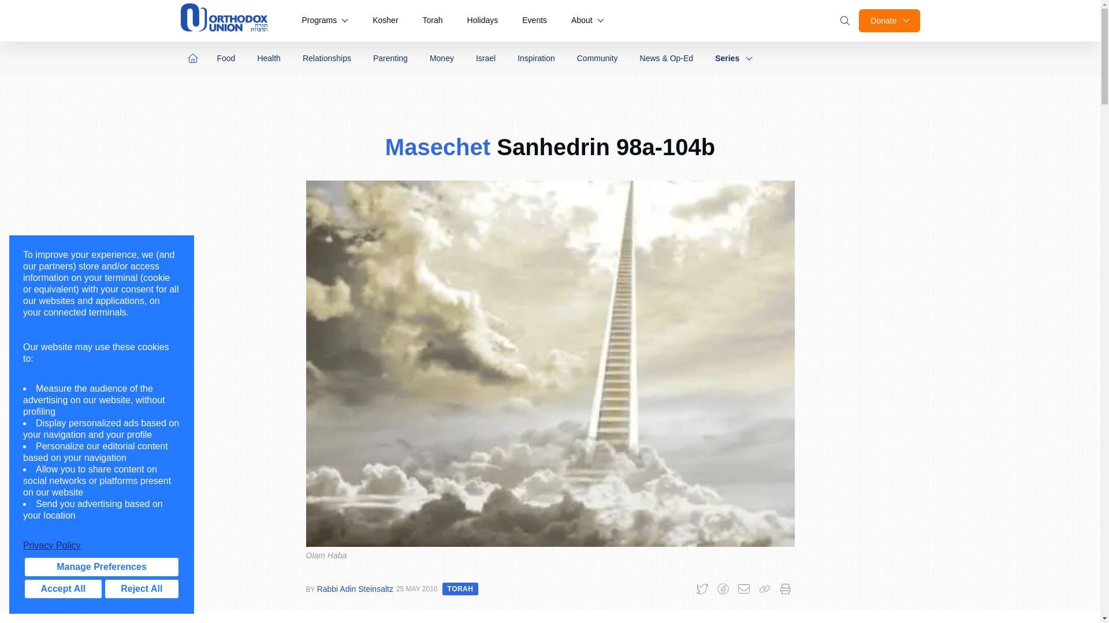 This screenshot has height=623, width=1109. What do you see at coordinates (385, 21) in the screenshot?
I see `Kosher` at bounding box center [385, 21].